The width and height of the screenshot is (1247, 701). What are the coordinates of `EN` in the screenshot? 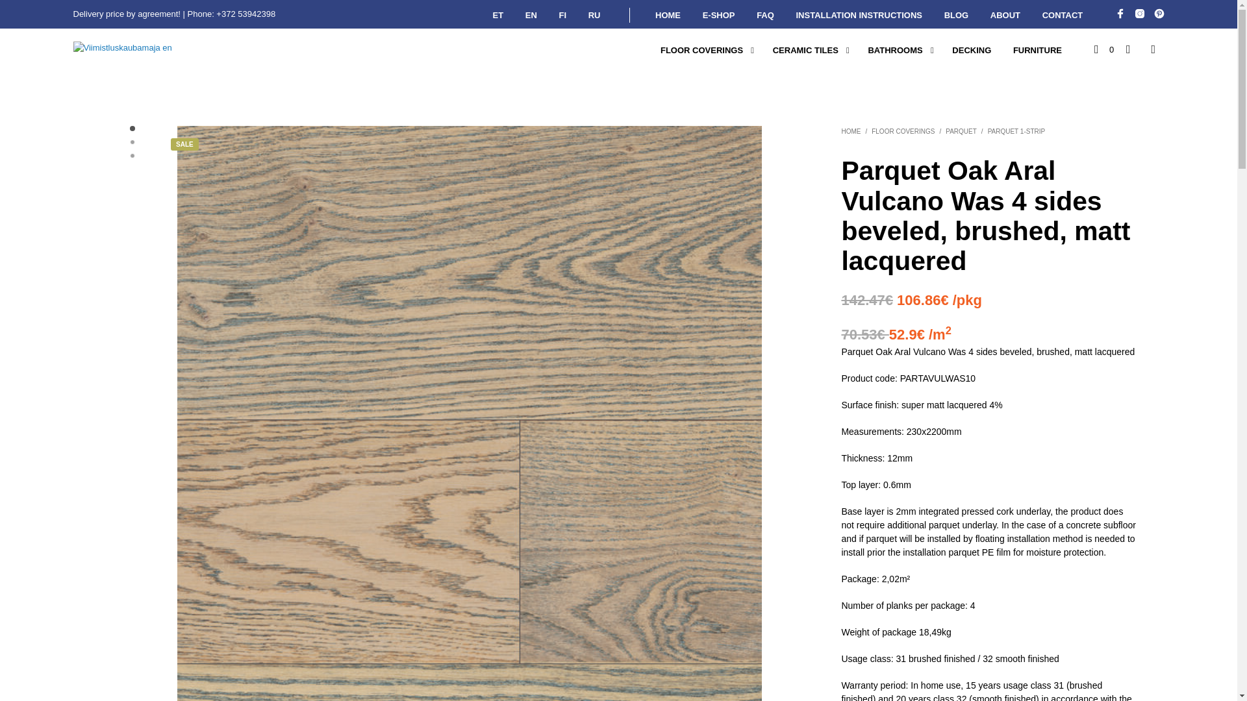 It's located at (531, 16).